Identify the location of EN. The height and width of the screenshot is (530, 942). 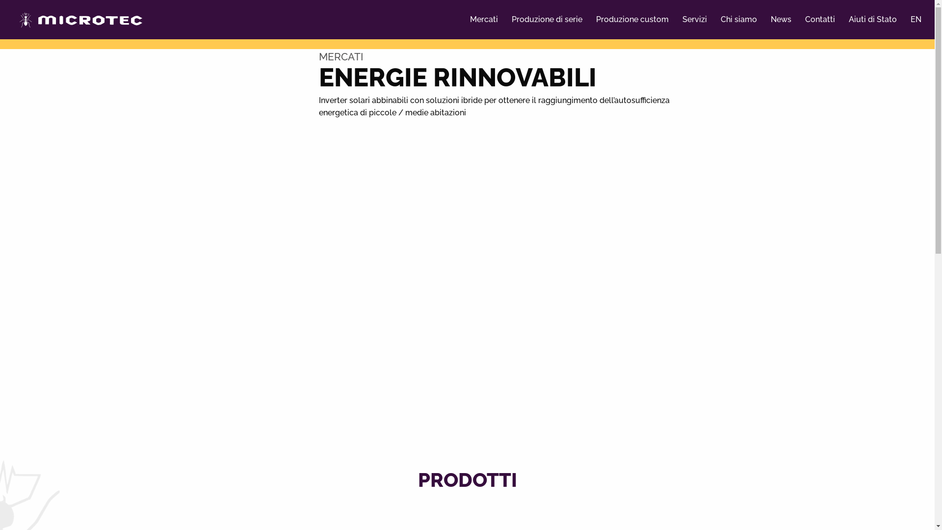
(916, 20).